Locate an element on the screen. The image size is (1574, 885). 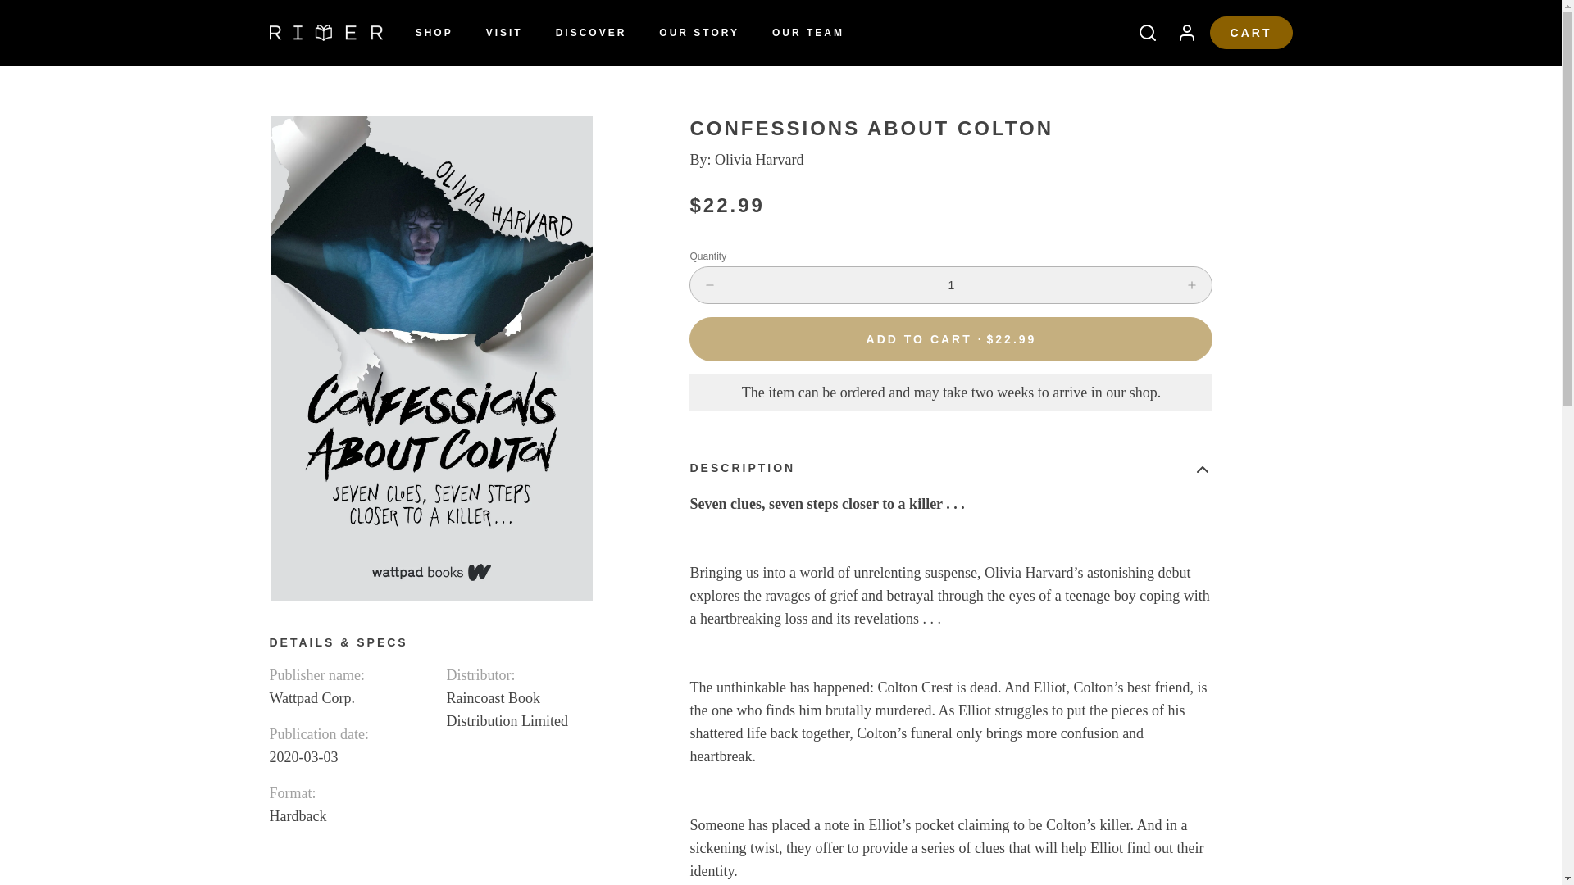
Increase quantity is located at coordinates (1192, 285).